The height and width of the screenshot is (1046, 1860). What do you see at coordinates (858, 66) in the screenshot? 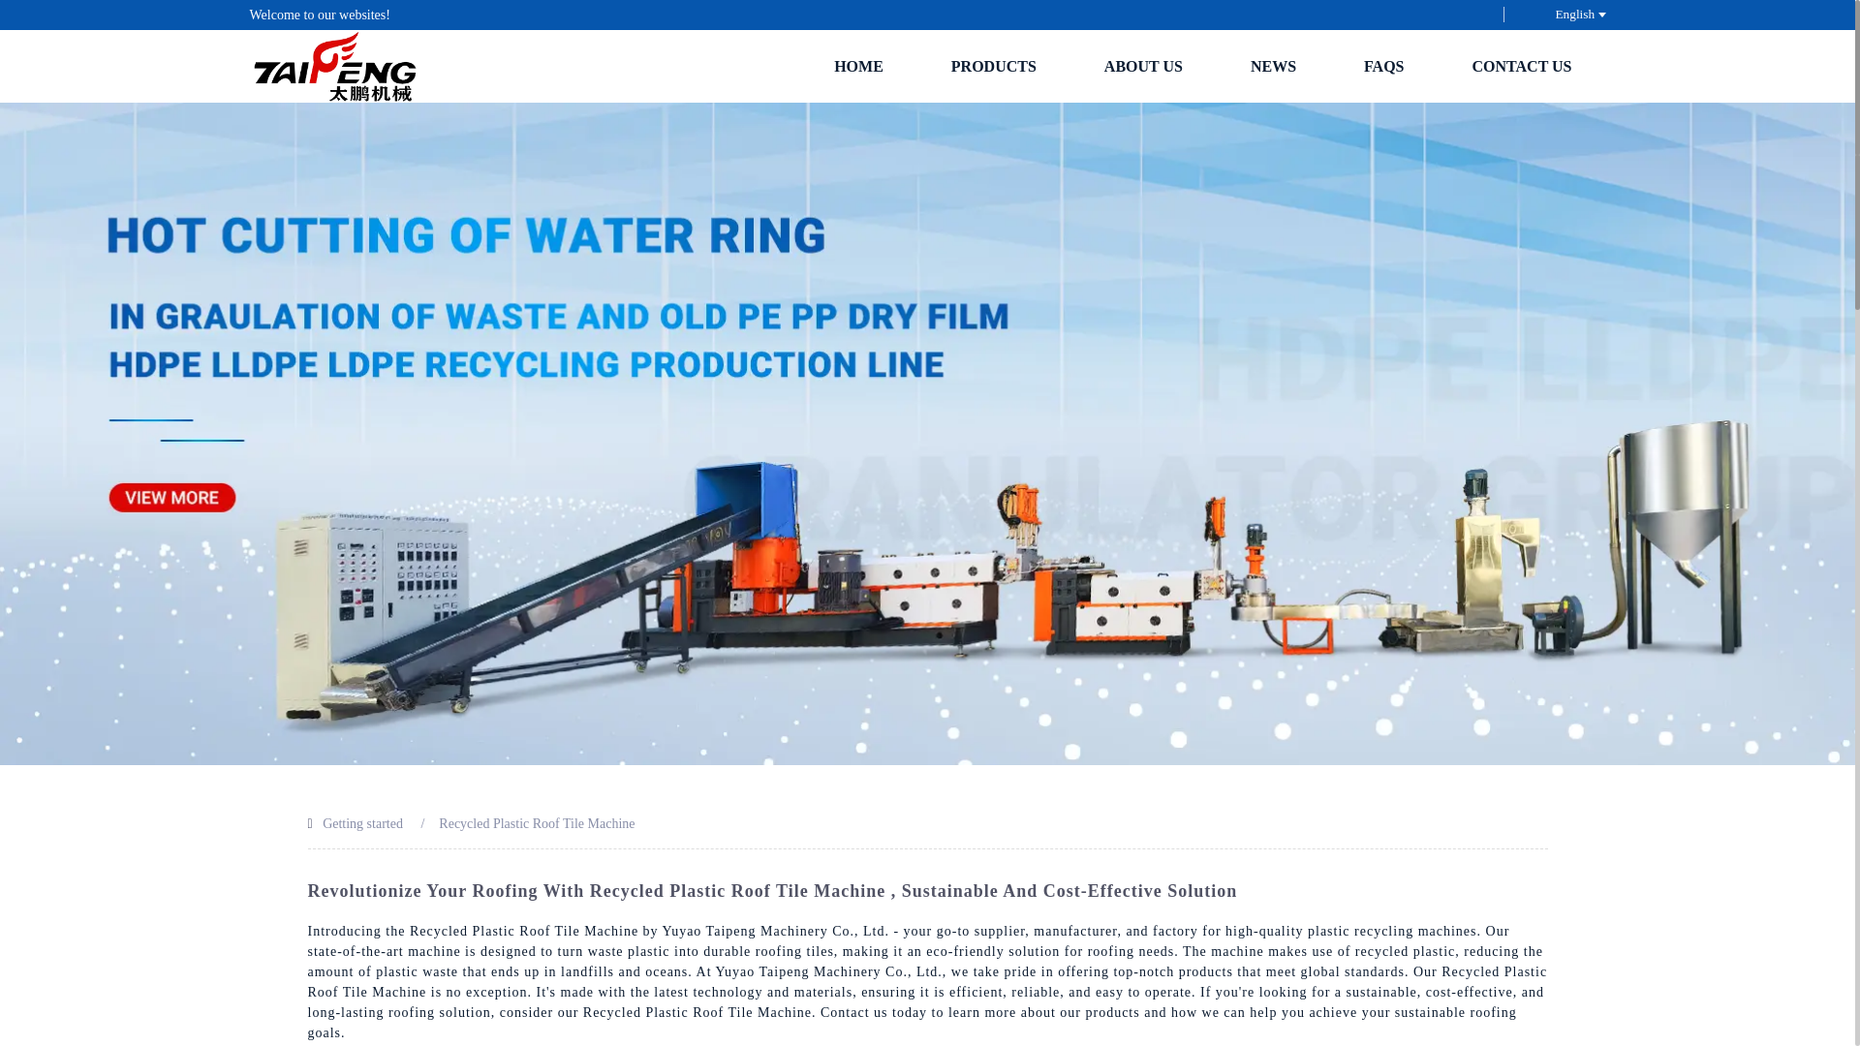
I see `HOME` at bounding box center [858, 66].